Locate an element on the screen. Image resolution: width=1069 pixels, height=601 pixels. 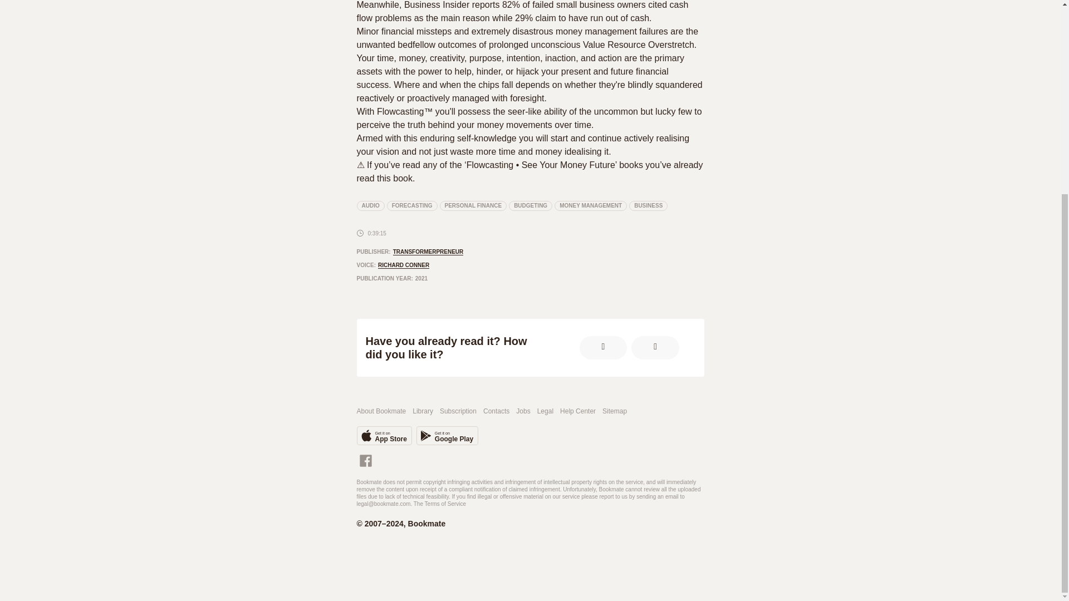
About Bookmate is located at coordinates (447, 435).